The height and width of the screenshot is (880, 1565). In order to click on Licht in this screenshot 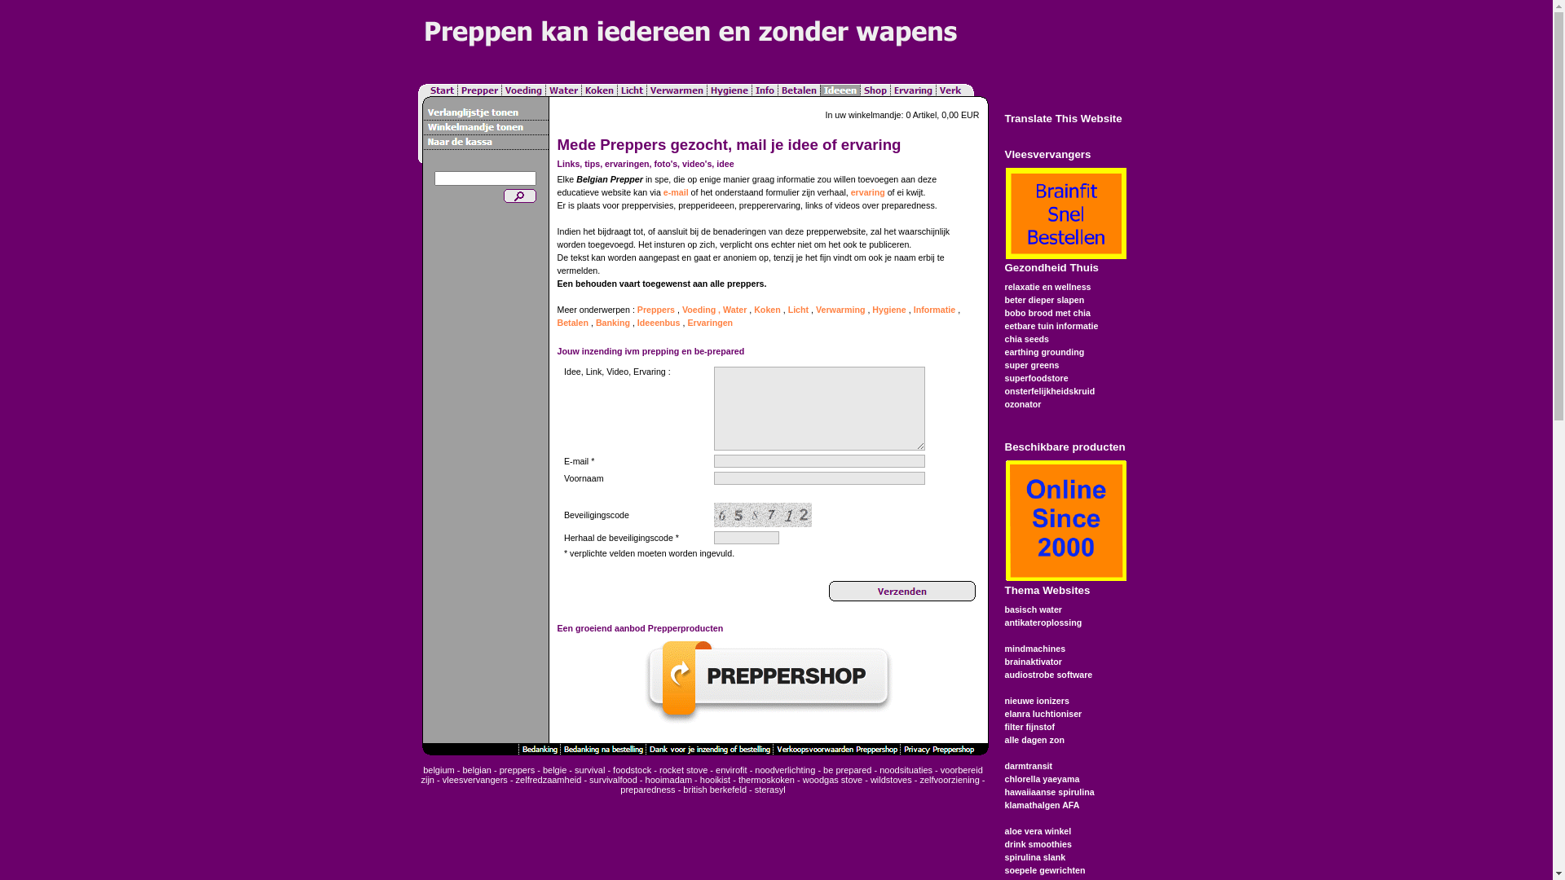, I will do `click(799, 310)`.